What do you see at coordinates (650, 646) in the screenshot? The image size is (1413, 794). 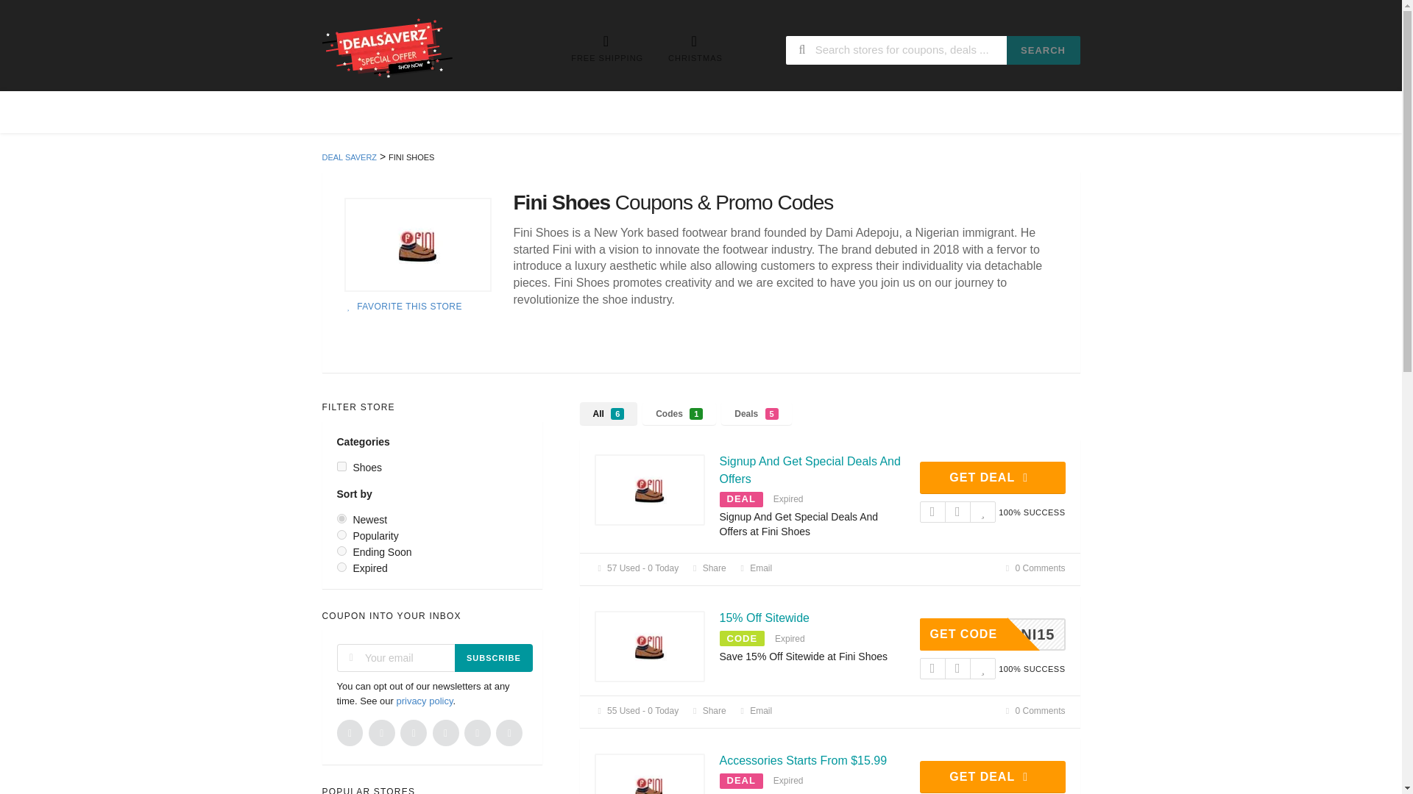 I see `fini shoes` at bounding box center [650, 646].